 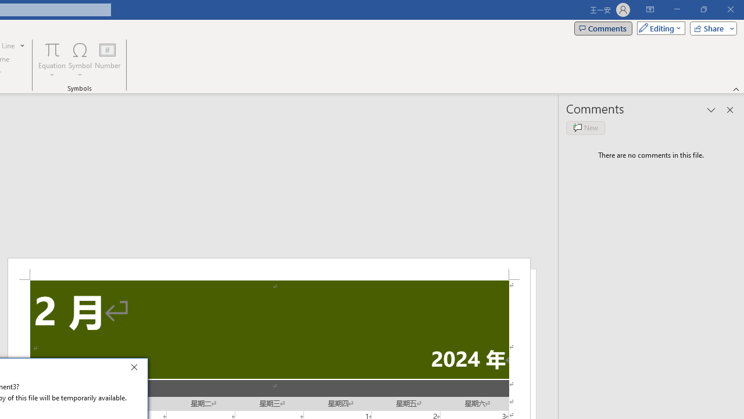 I want to click on Symbol, so click(x=80, y=59).